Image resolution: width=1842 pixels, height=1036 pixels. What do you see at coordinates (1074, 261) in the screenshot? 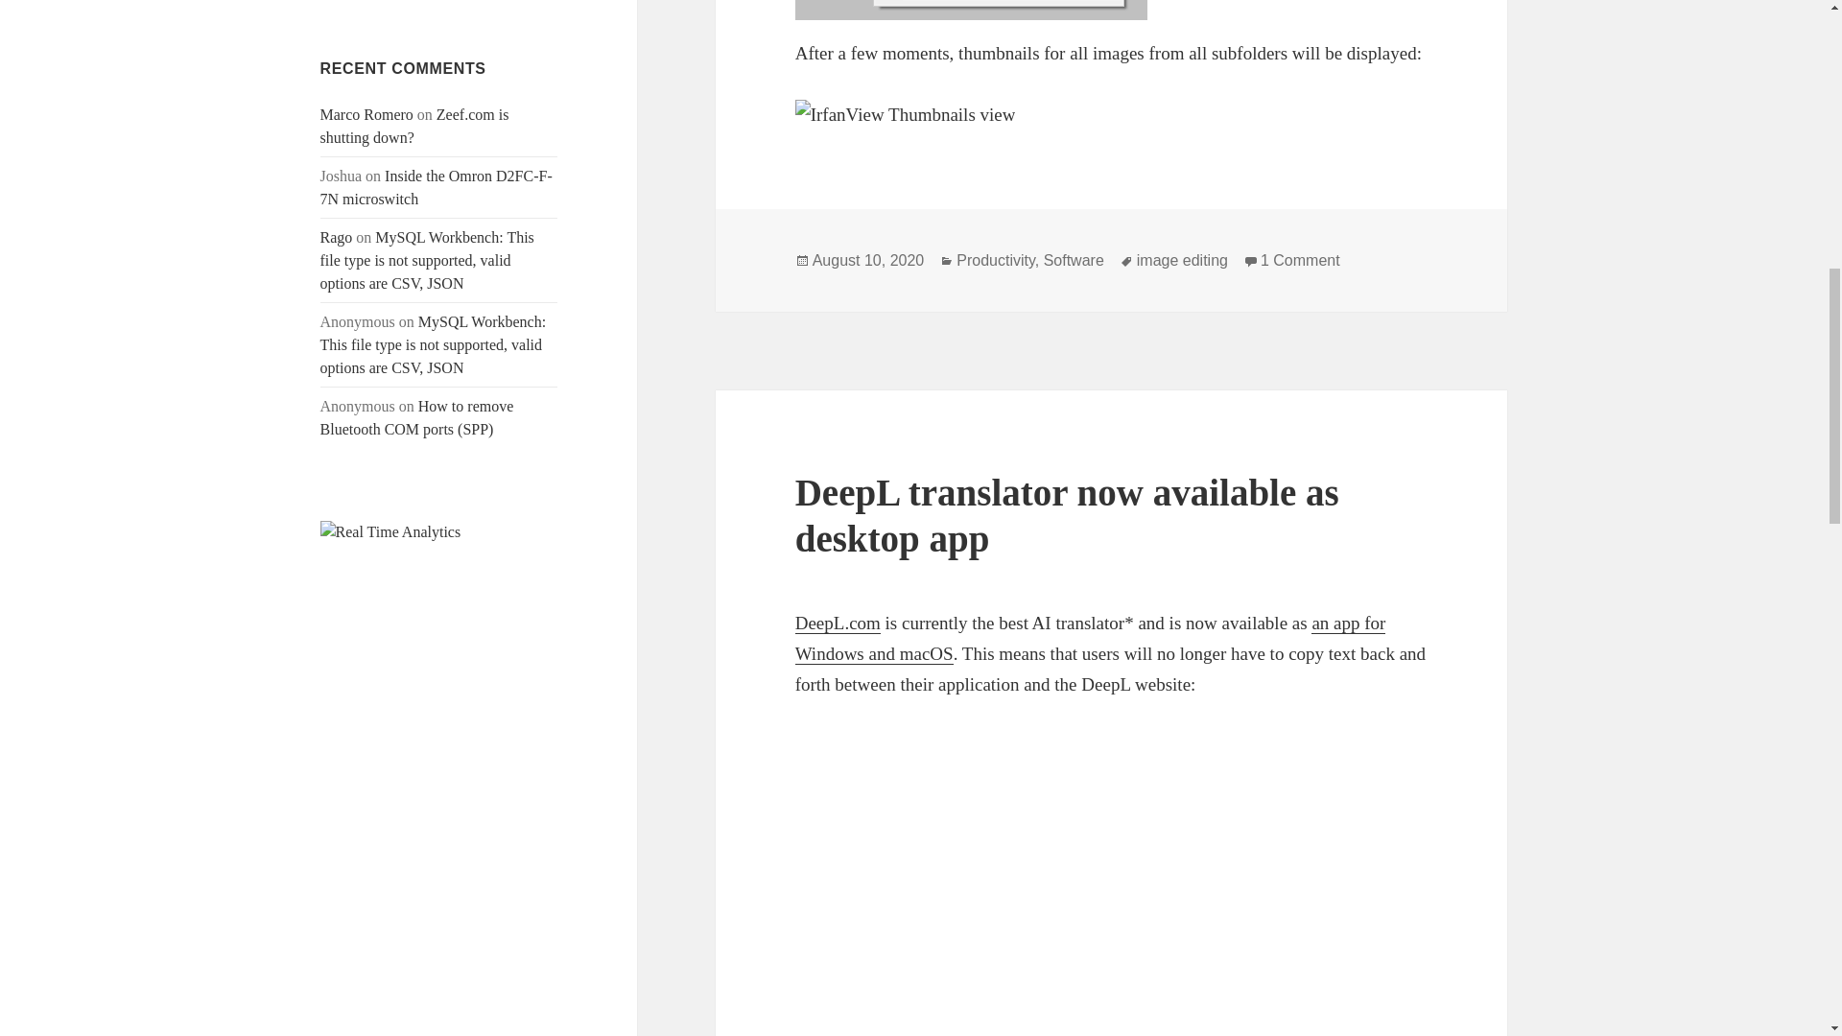
I see `Software` at bounding box center [1074, 261].